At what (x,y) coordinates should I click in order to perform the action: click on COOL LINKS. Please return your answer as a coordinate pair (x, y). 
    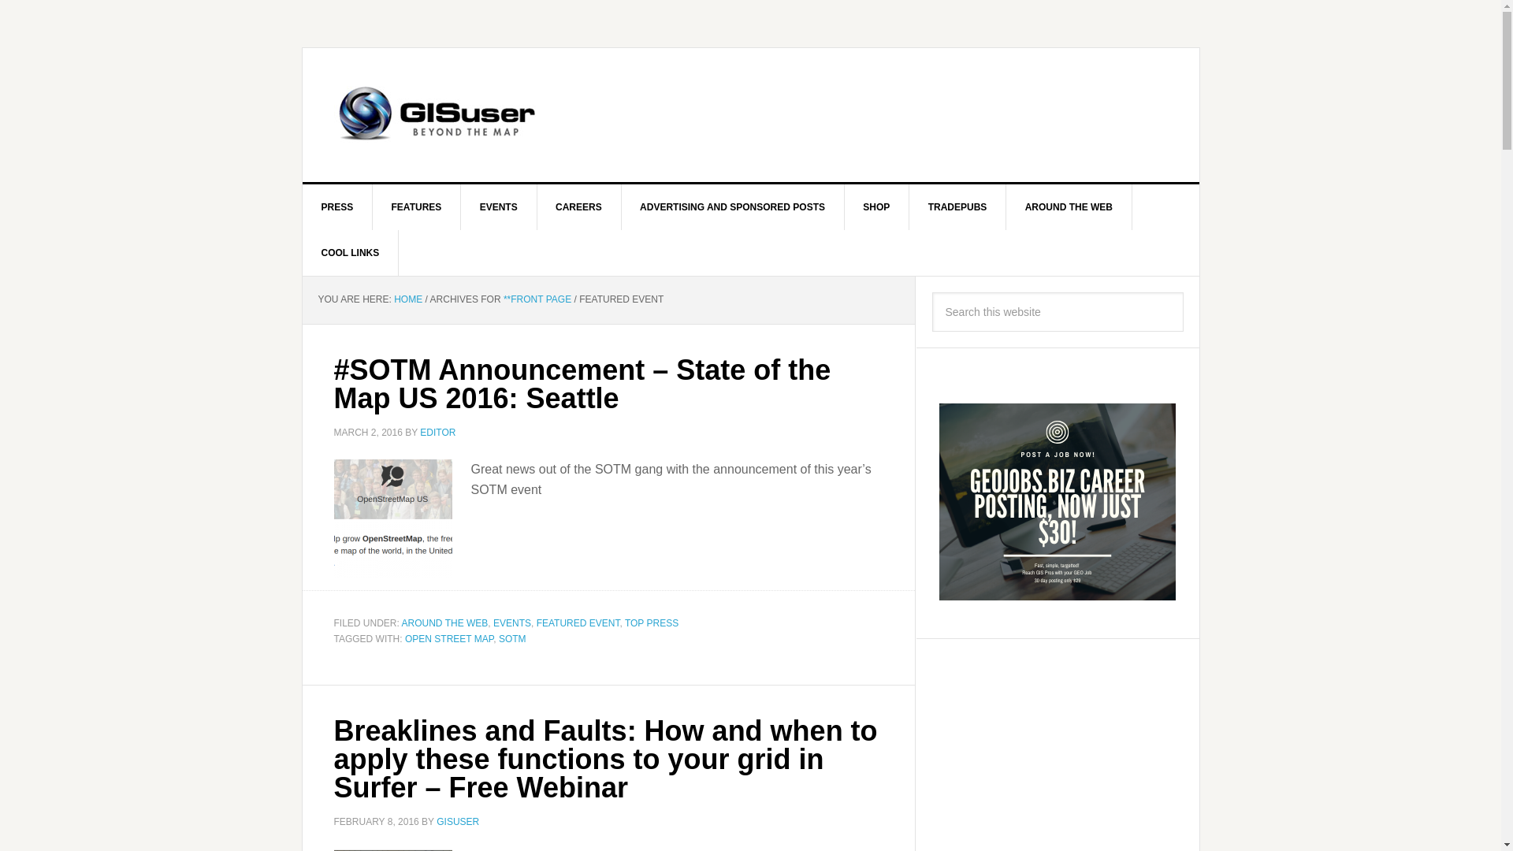
    Looking at the image, I should click on (351, 252).